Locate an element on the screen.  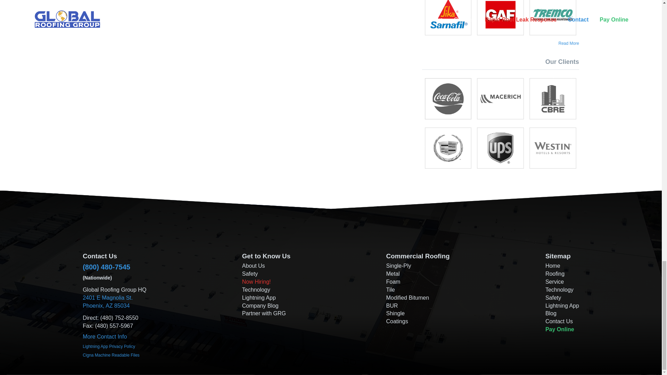
Cigna Machine Readable Files is located at coordinates (111, 355).